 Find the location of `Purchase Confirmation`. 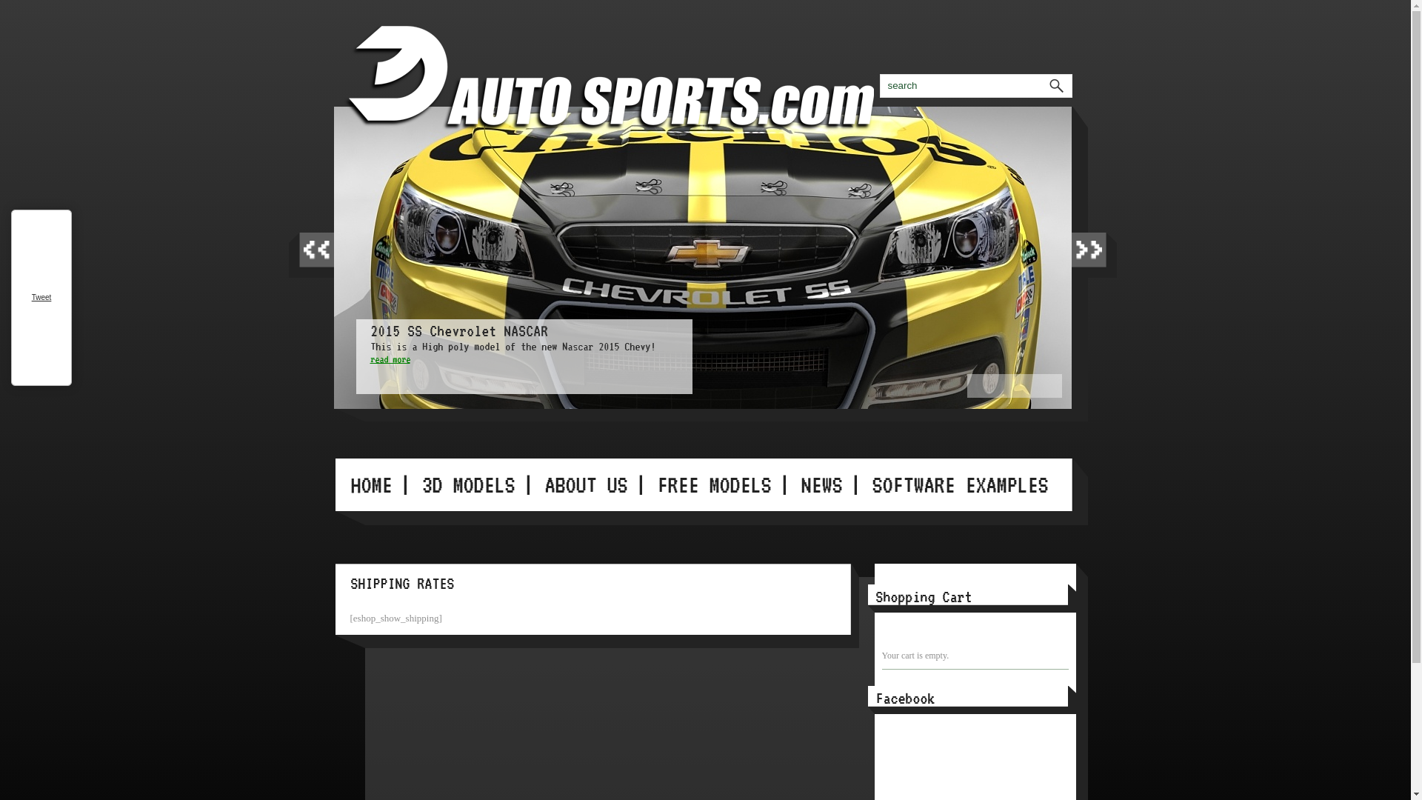

Purchase Confirmation is located at coordinates (794, 81).